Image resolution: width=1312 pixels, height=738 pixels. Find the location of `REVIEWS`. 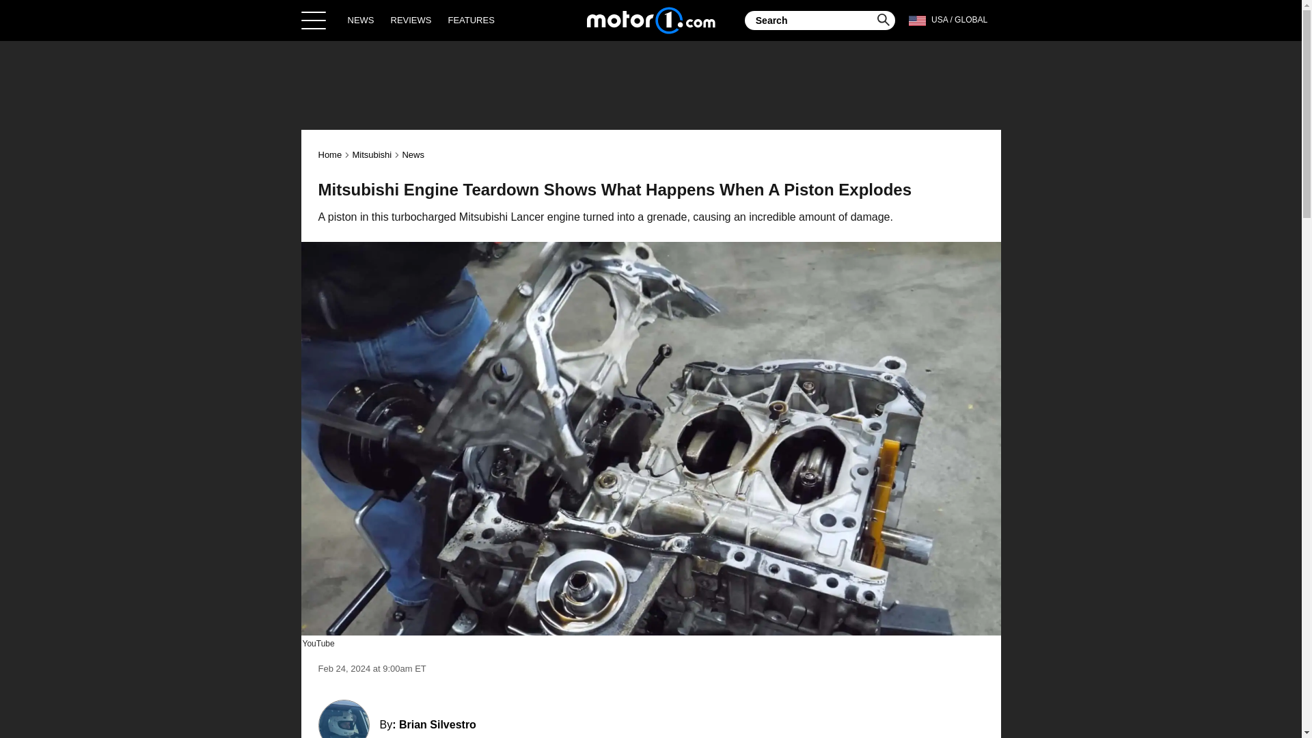

REVIEWS is located at coordinates (411, 20).